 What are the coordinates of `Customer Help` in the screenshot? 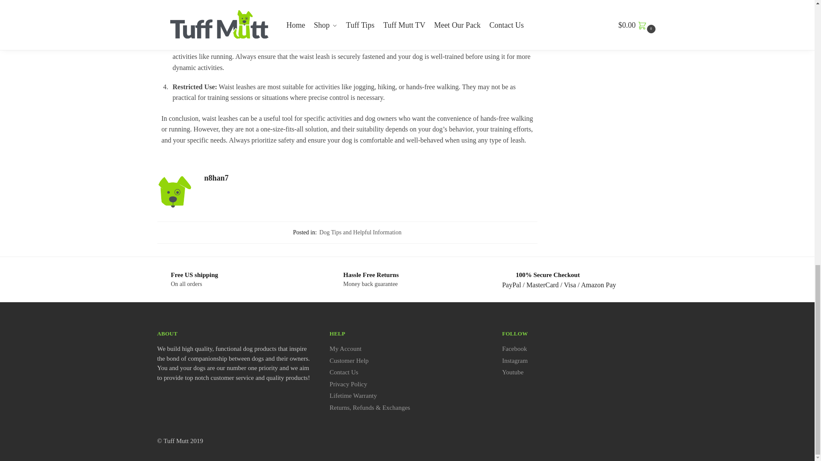 It's located at (349, 361).